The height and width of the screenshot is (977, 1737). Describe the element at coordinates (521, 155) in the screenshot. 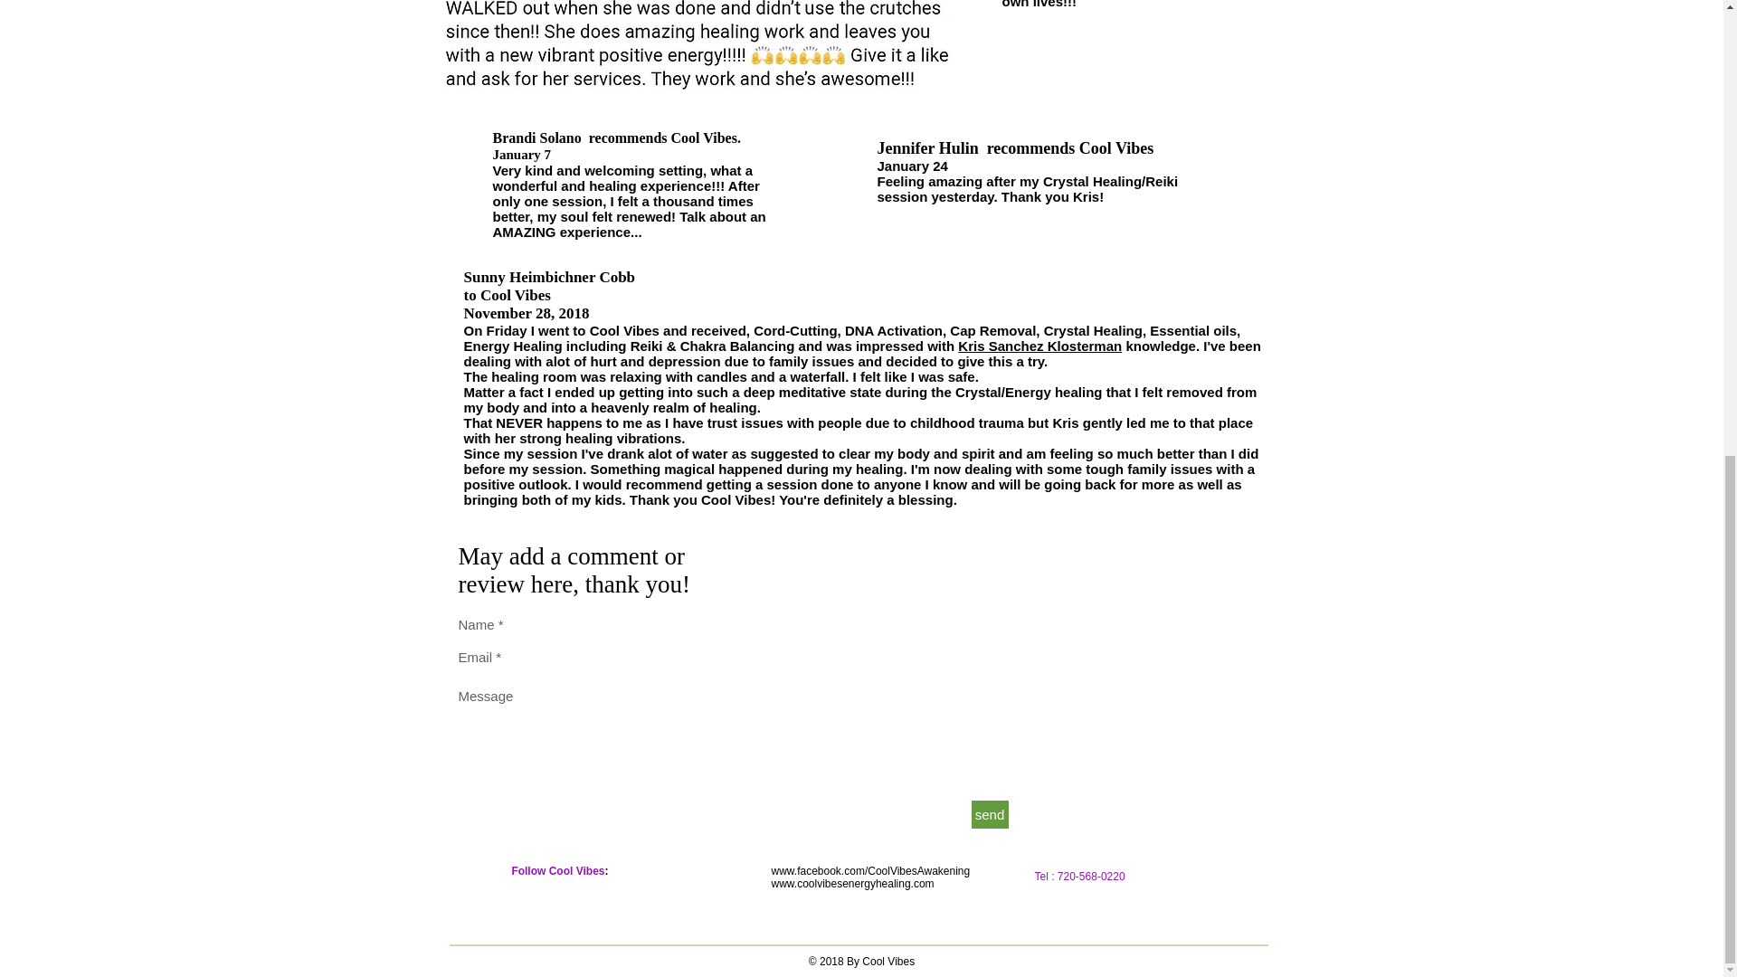

I see `January 7` at that location.